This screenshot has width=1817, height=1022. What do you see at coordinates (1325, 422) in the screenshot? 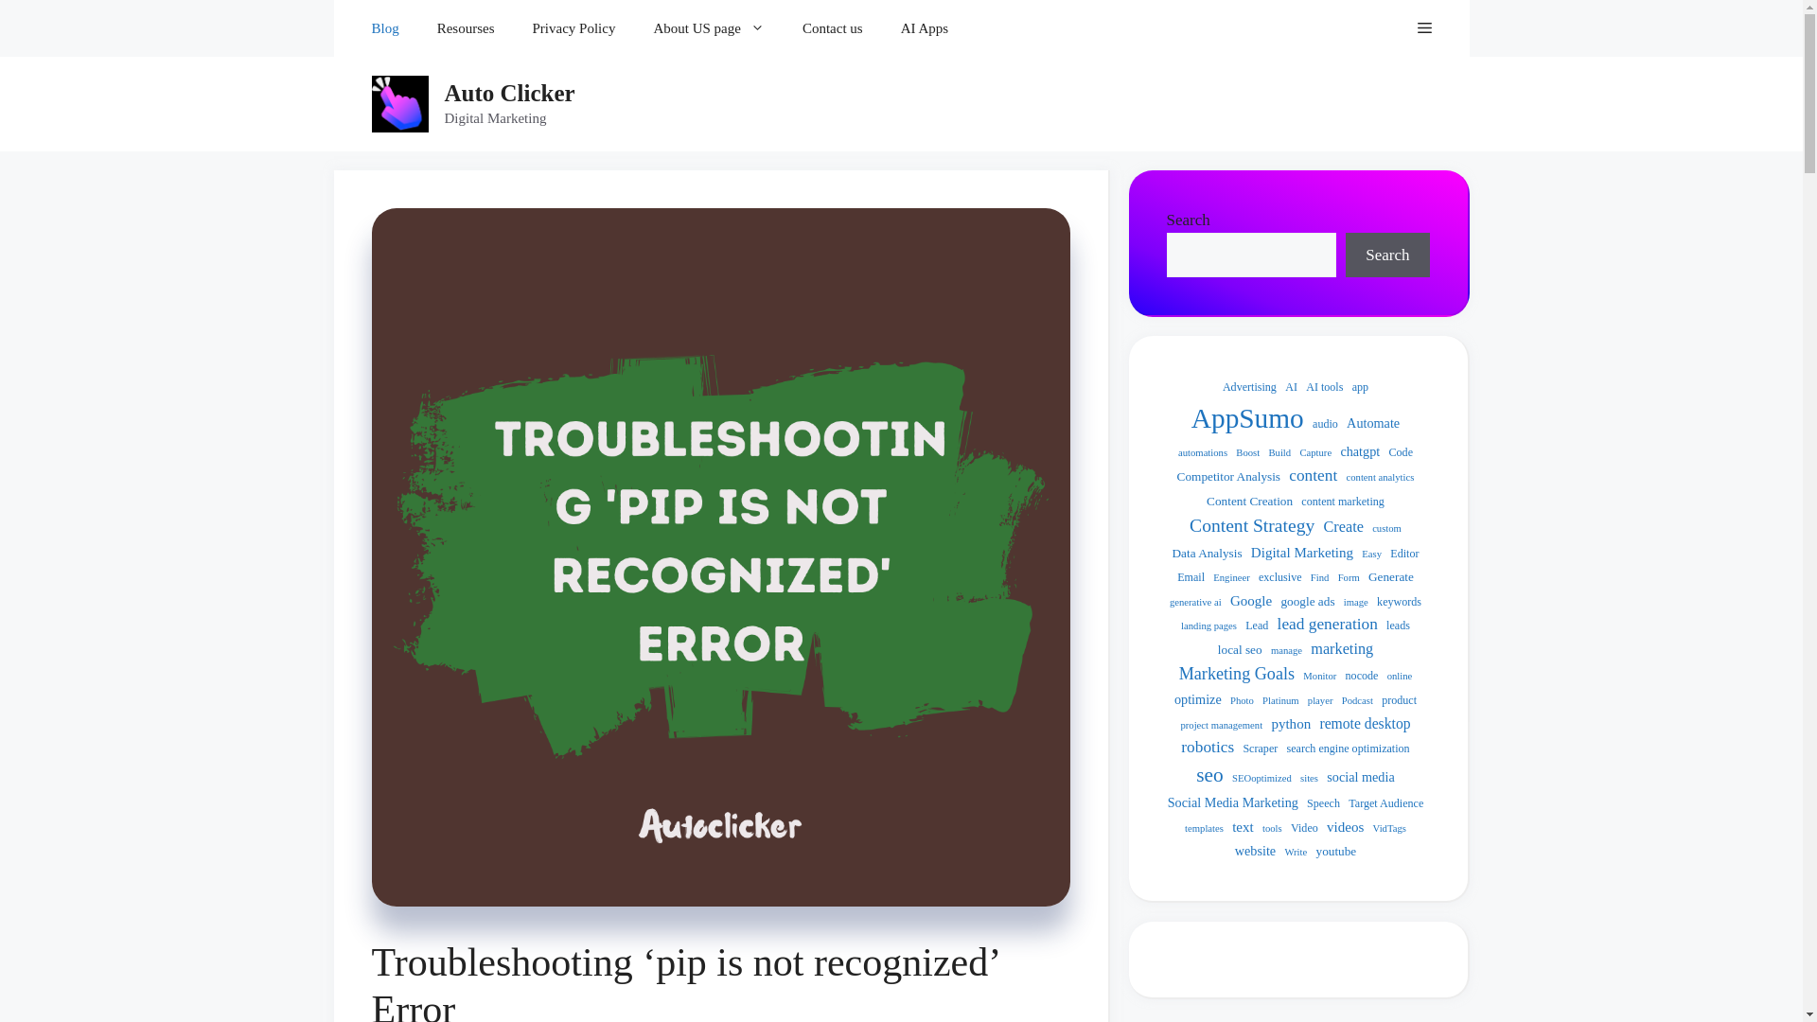
I see `audio` at bounding box center [1325, 422].